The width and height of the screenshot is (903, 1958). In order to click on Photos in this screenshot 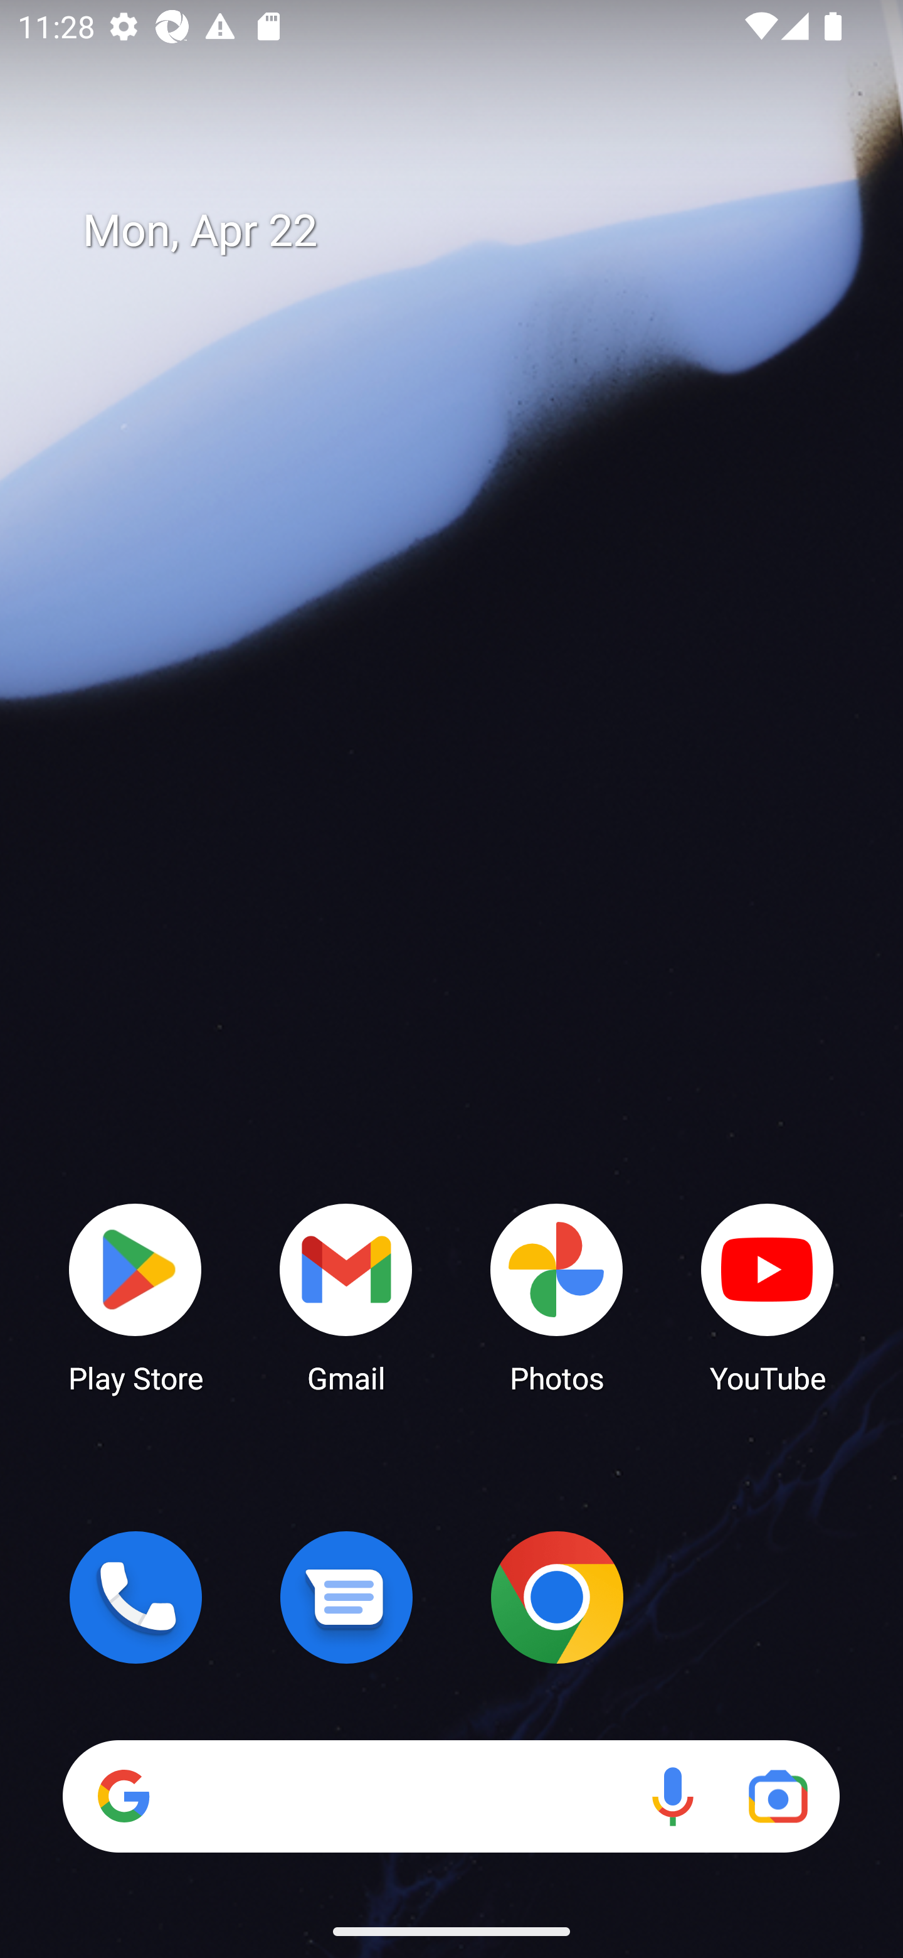, I will do `click(557, 1297)`.